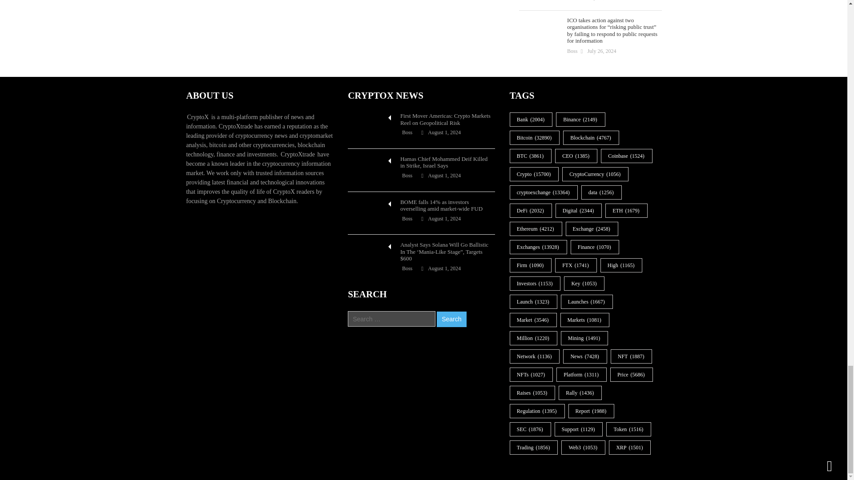 The height and width of the screenshot is (480, 854). What do you see at coordinates (451, 319) in the screenshot?
I see `Search` at bounding box center [451, 319].